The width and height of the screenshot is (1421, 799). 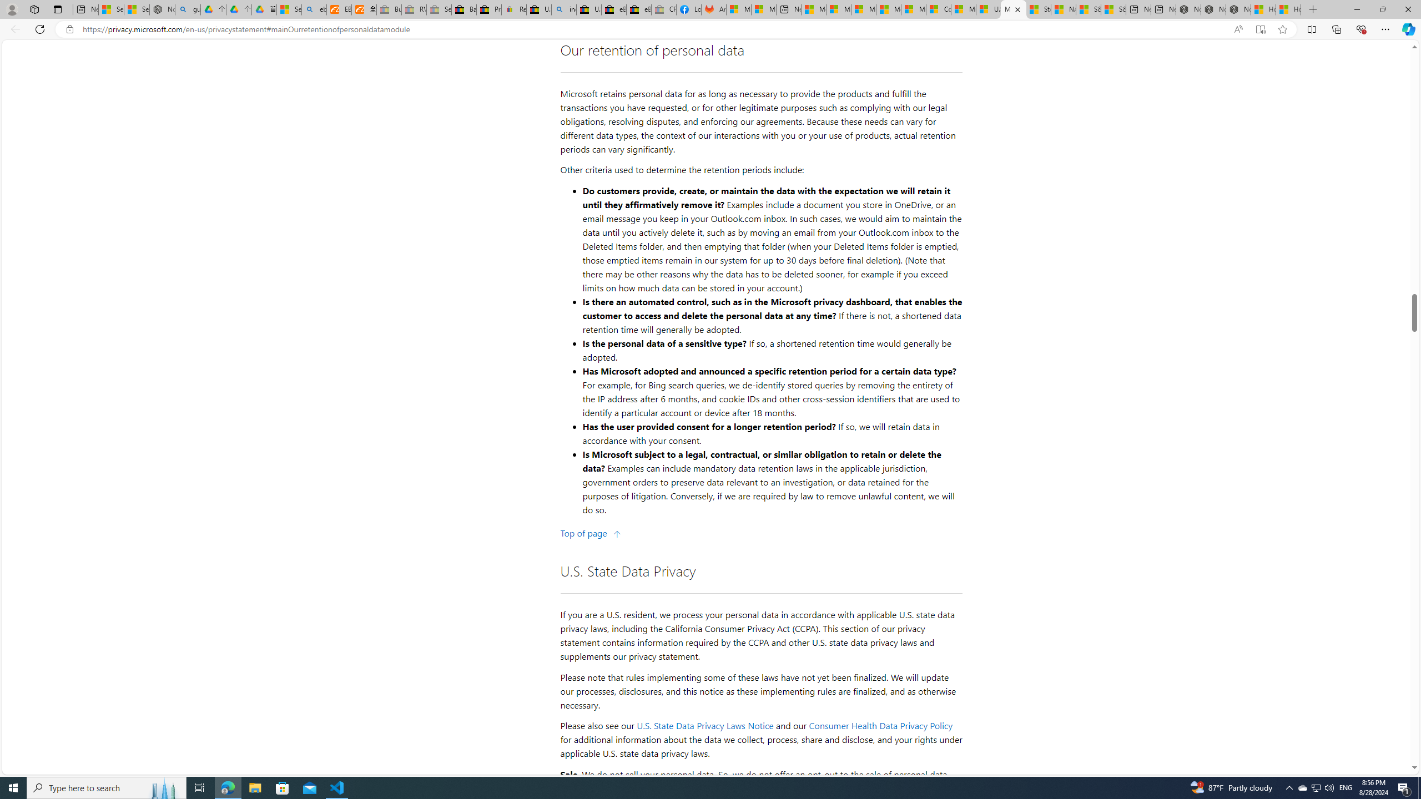 What do you see at coordinates (488, 9) in the screenshot?
I see `Press Room - eBay Inc.` at bounding box center [488, 9].